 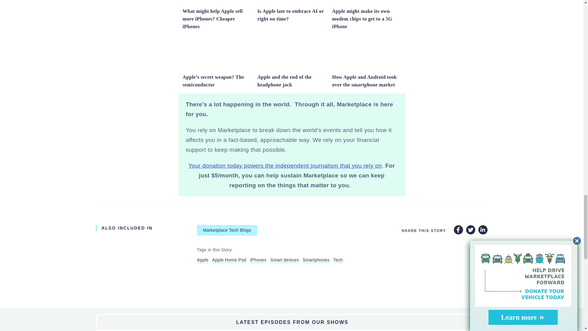 What do you see at coordinates (292, 3) in the screenshot?
I see `Is Apple late to embrace AI or right on time?` at bounding box center [292, 3].